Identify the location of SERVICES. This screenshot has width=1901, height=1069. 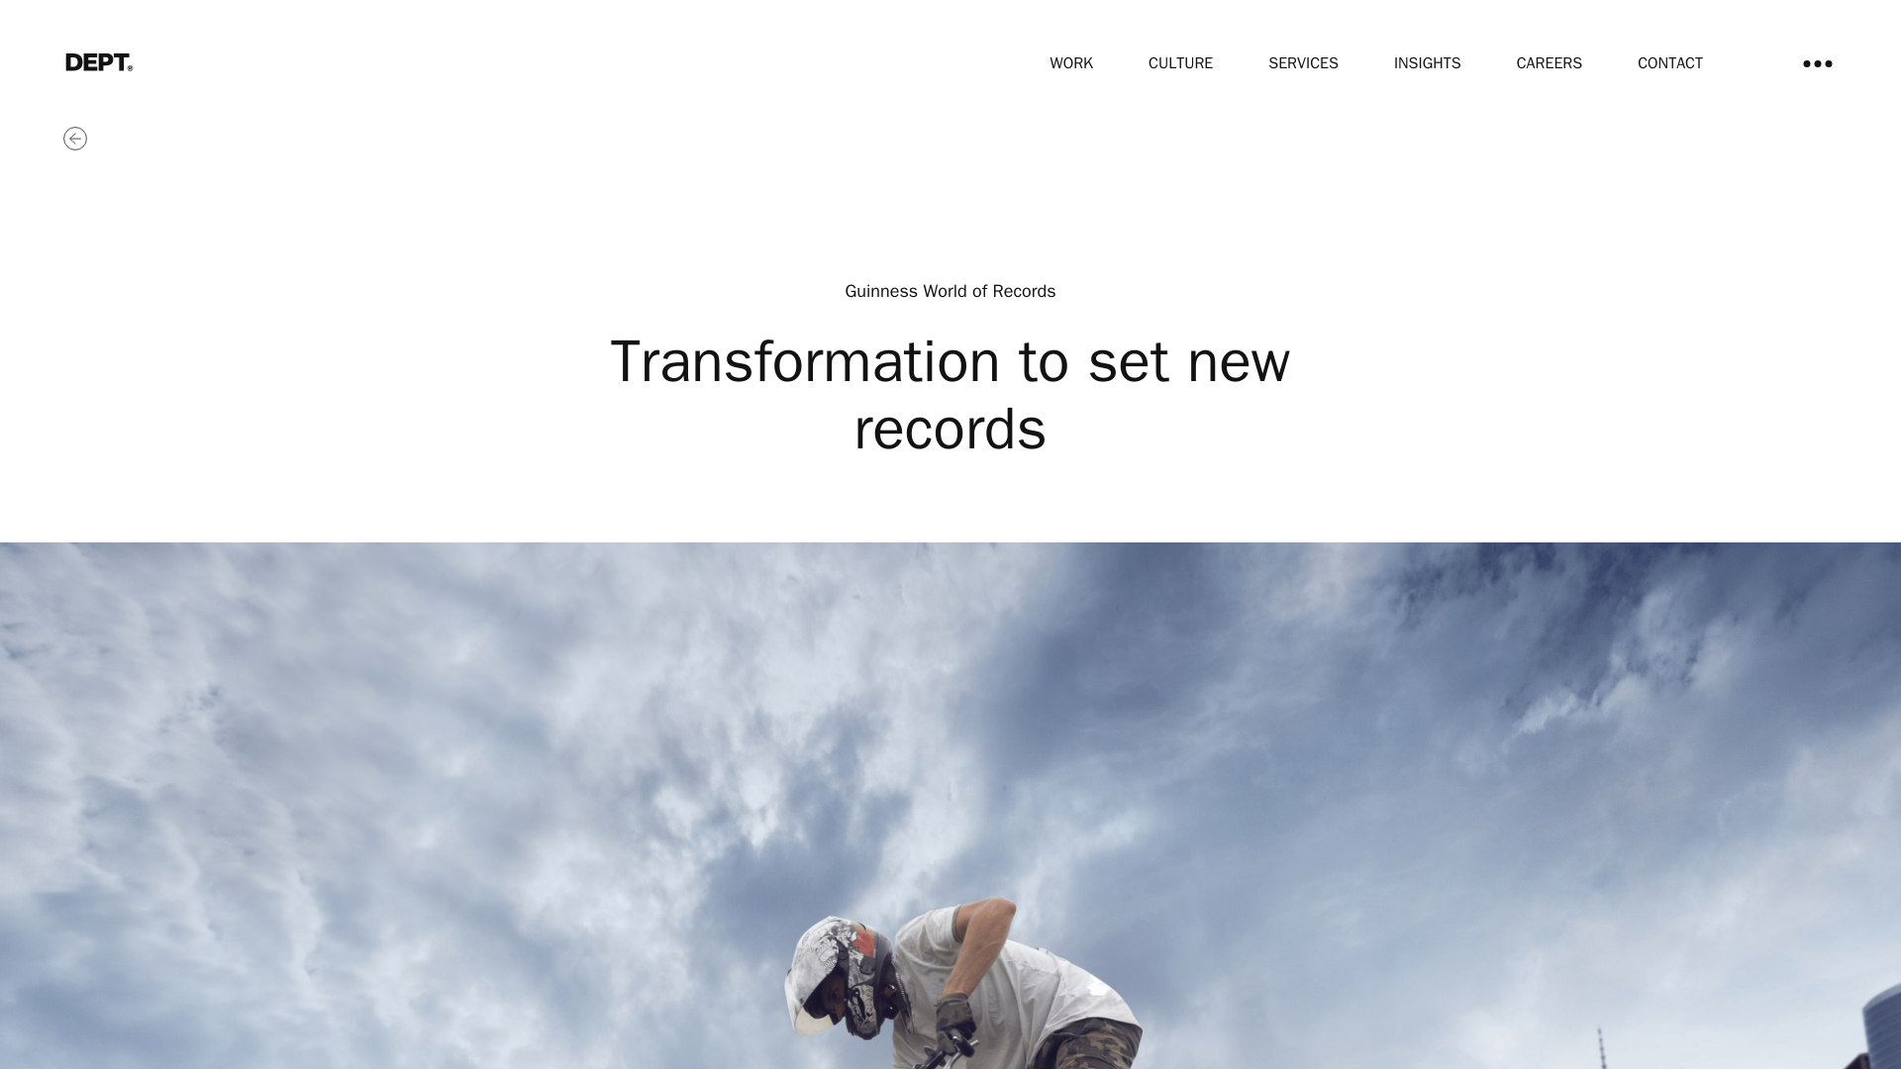
(1303, 63).